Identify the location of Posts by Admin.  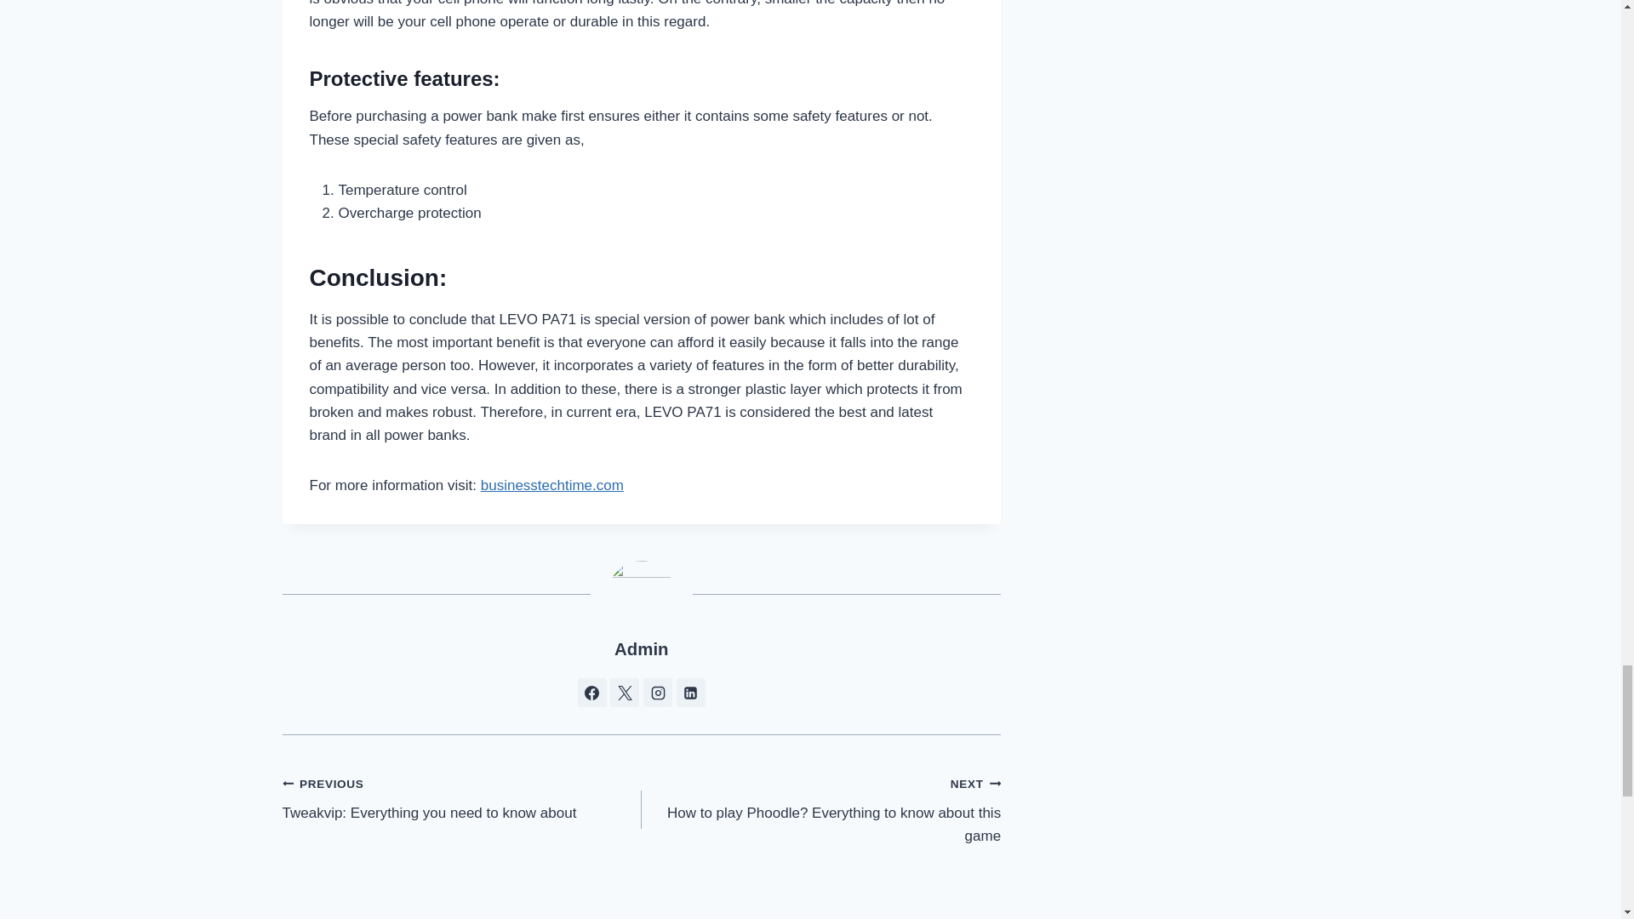
(551, 485).